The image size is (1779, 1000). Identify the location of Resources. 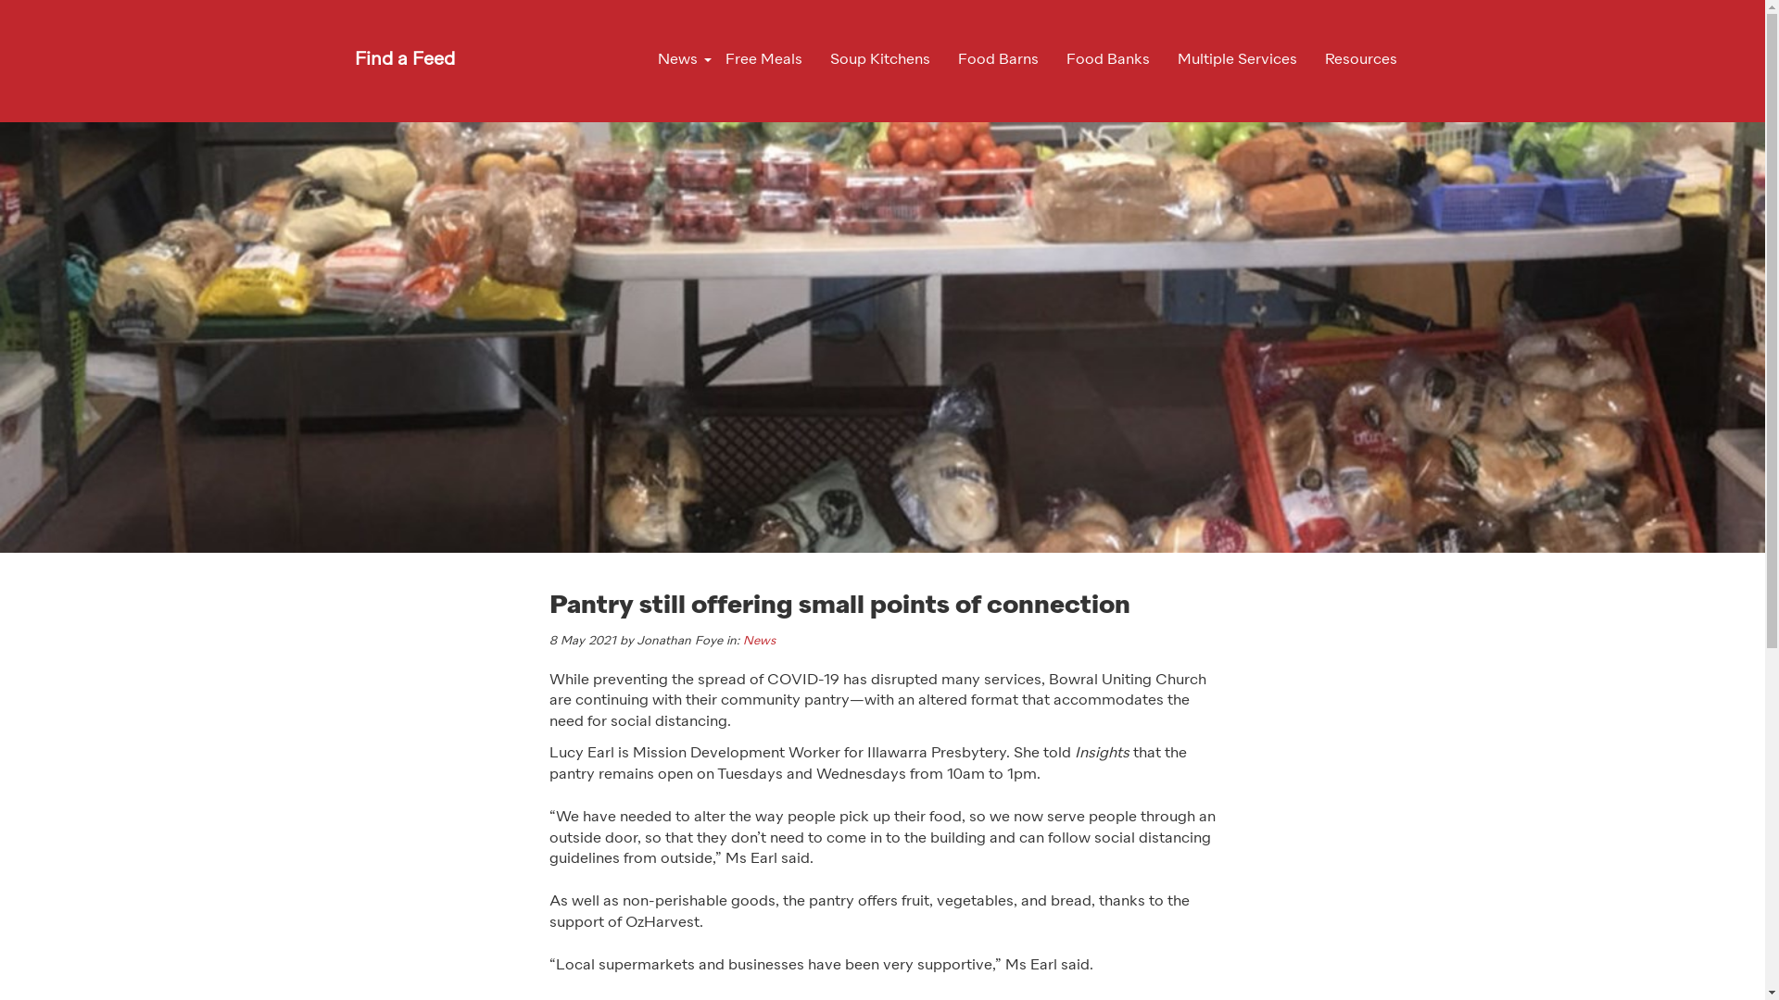
(1360, 60).